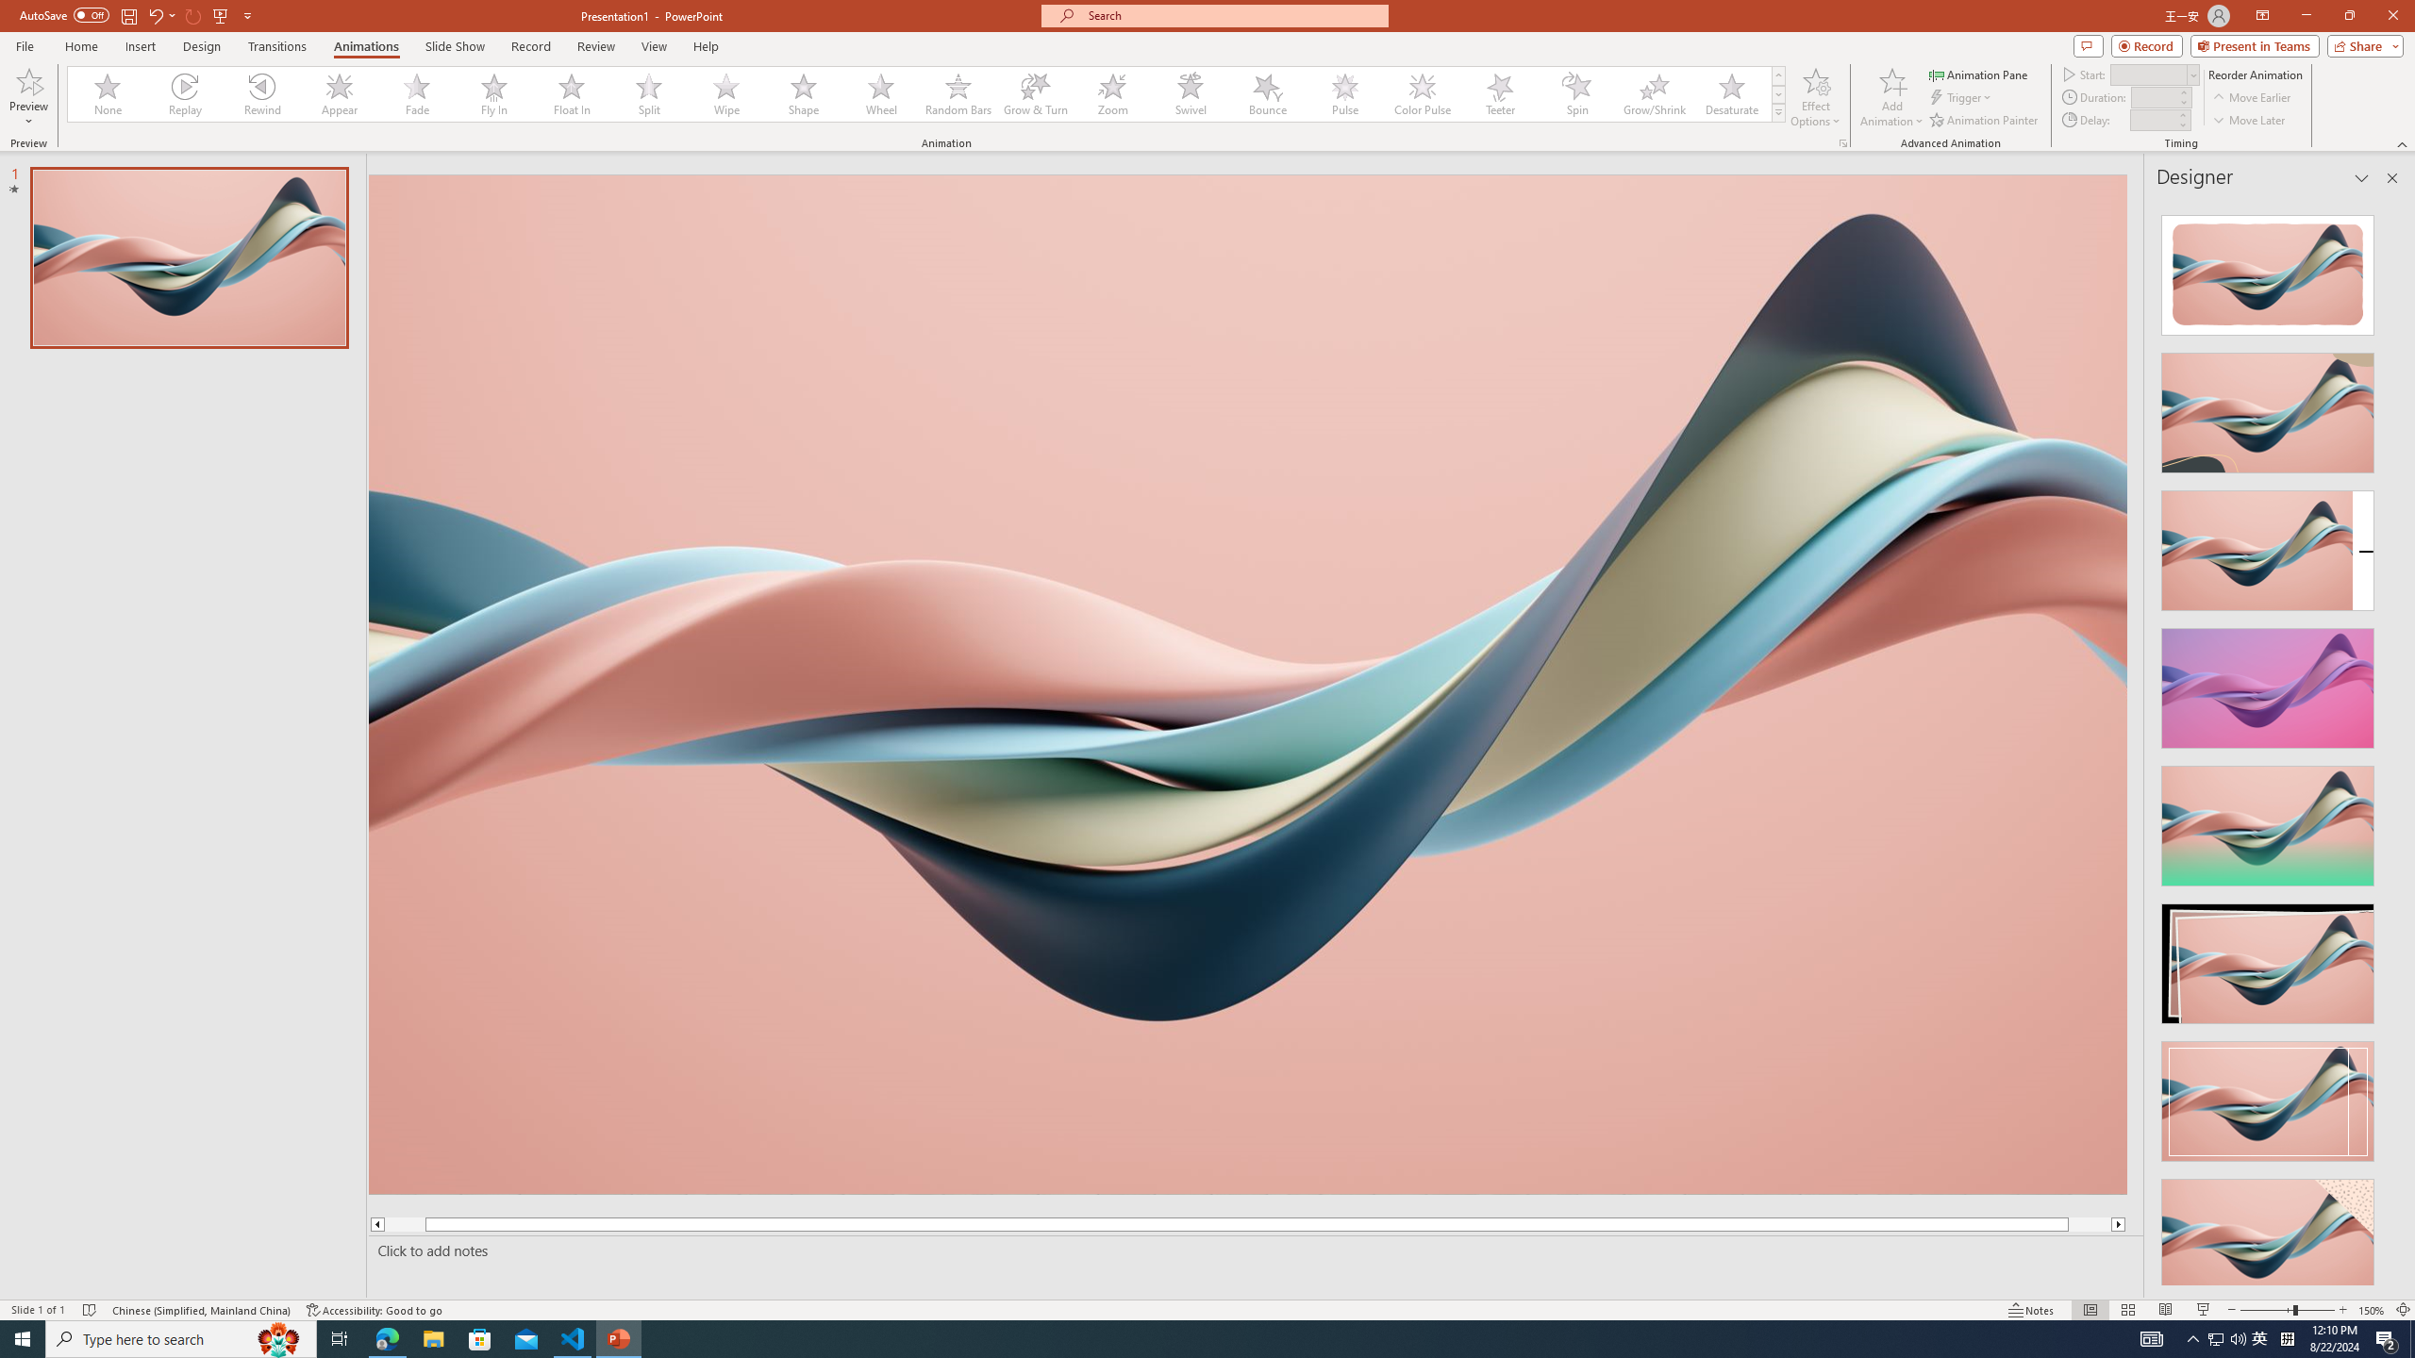 The height and width of the screenshot is (1358, 2415). What do you see at coordinates (1036, 94) in the screenshot?
I see `Grow & Turn` at bounding box center [1036, 94].